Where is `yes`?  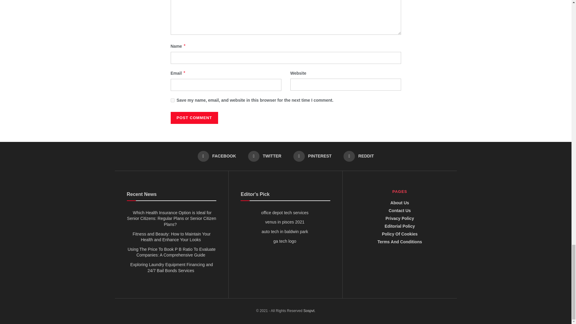 yes is located at coordinates (172, 100).